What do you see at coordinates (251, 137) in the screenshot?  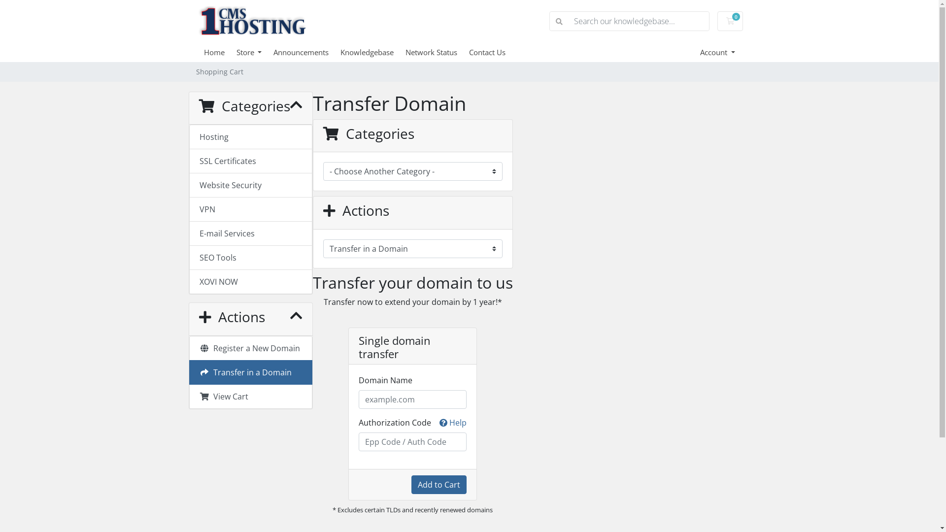 I see `Hosting` at bounding box center [251, 137].